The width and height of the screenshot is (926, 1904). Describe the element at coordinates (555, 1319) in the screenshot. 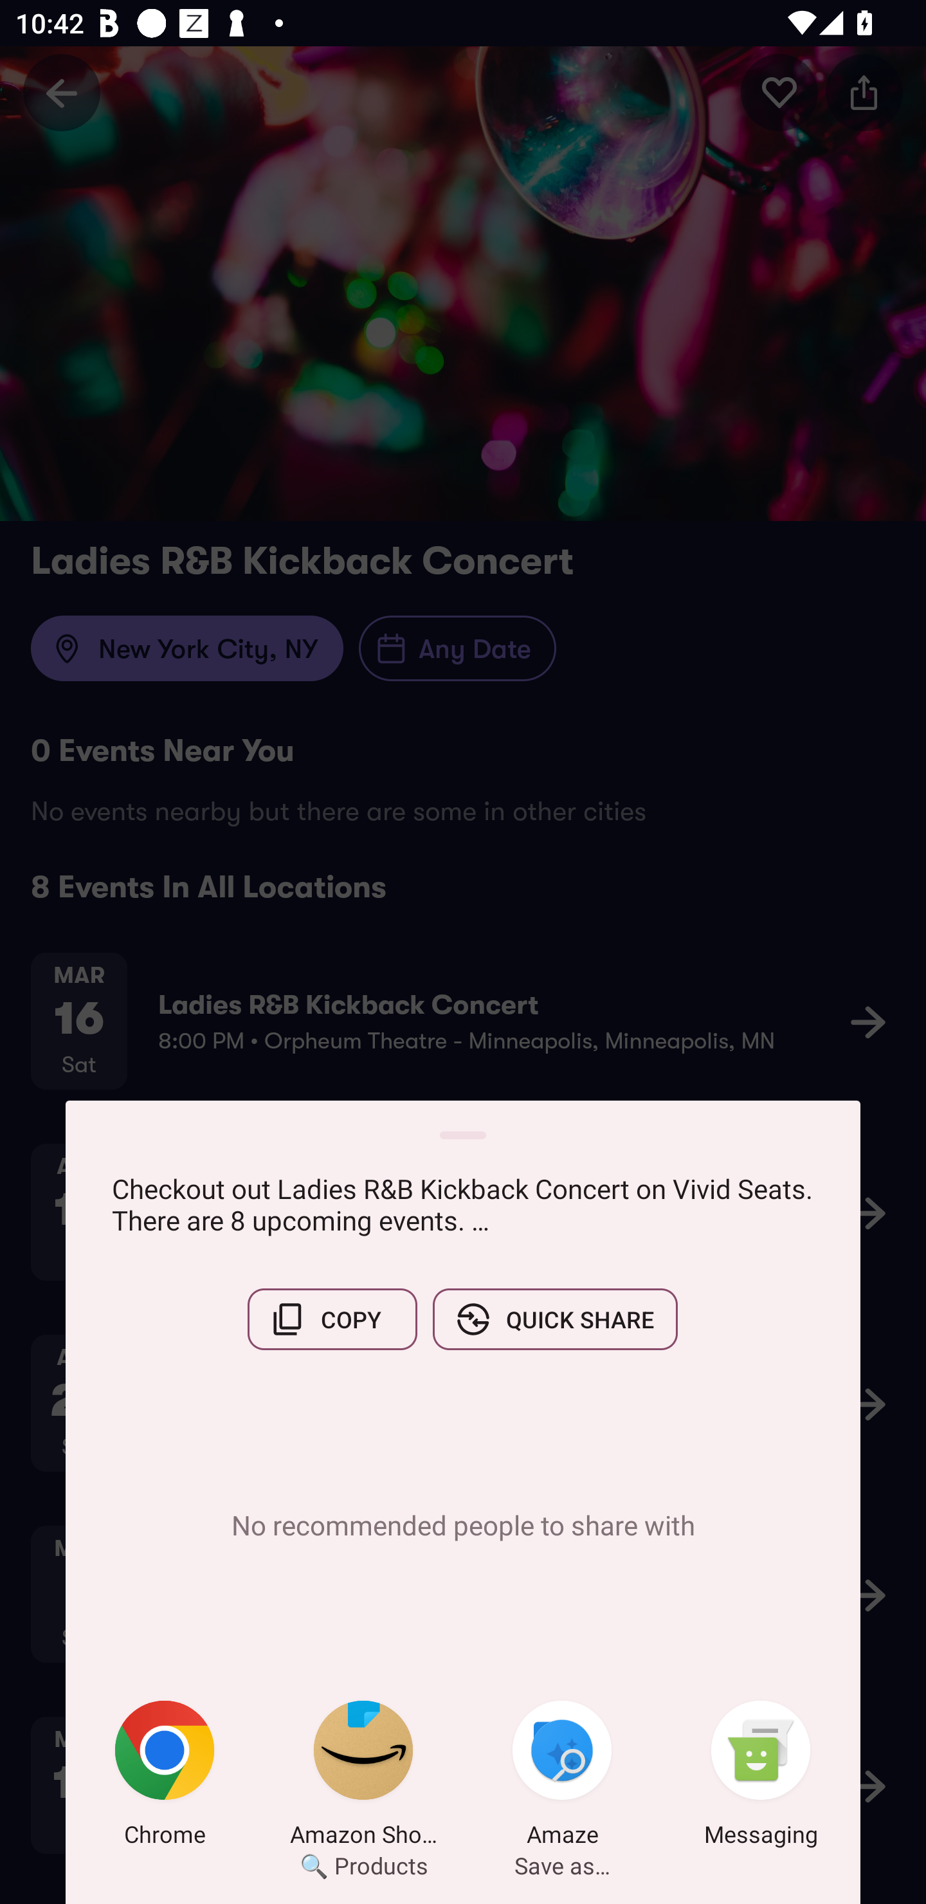

I see `QUICK SHARE` at that location.